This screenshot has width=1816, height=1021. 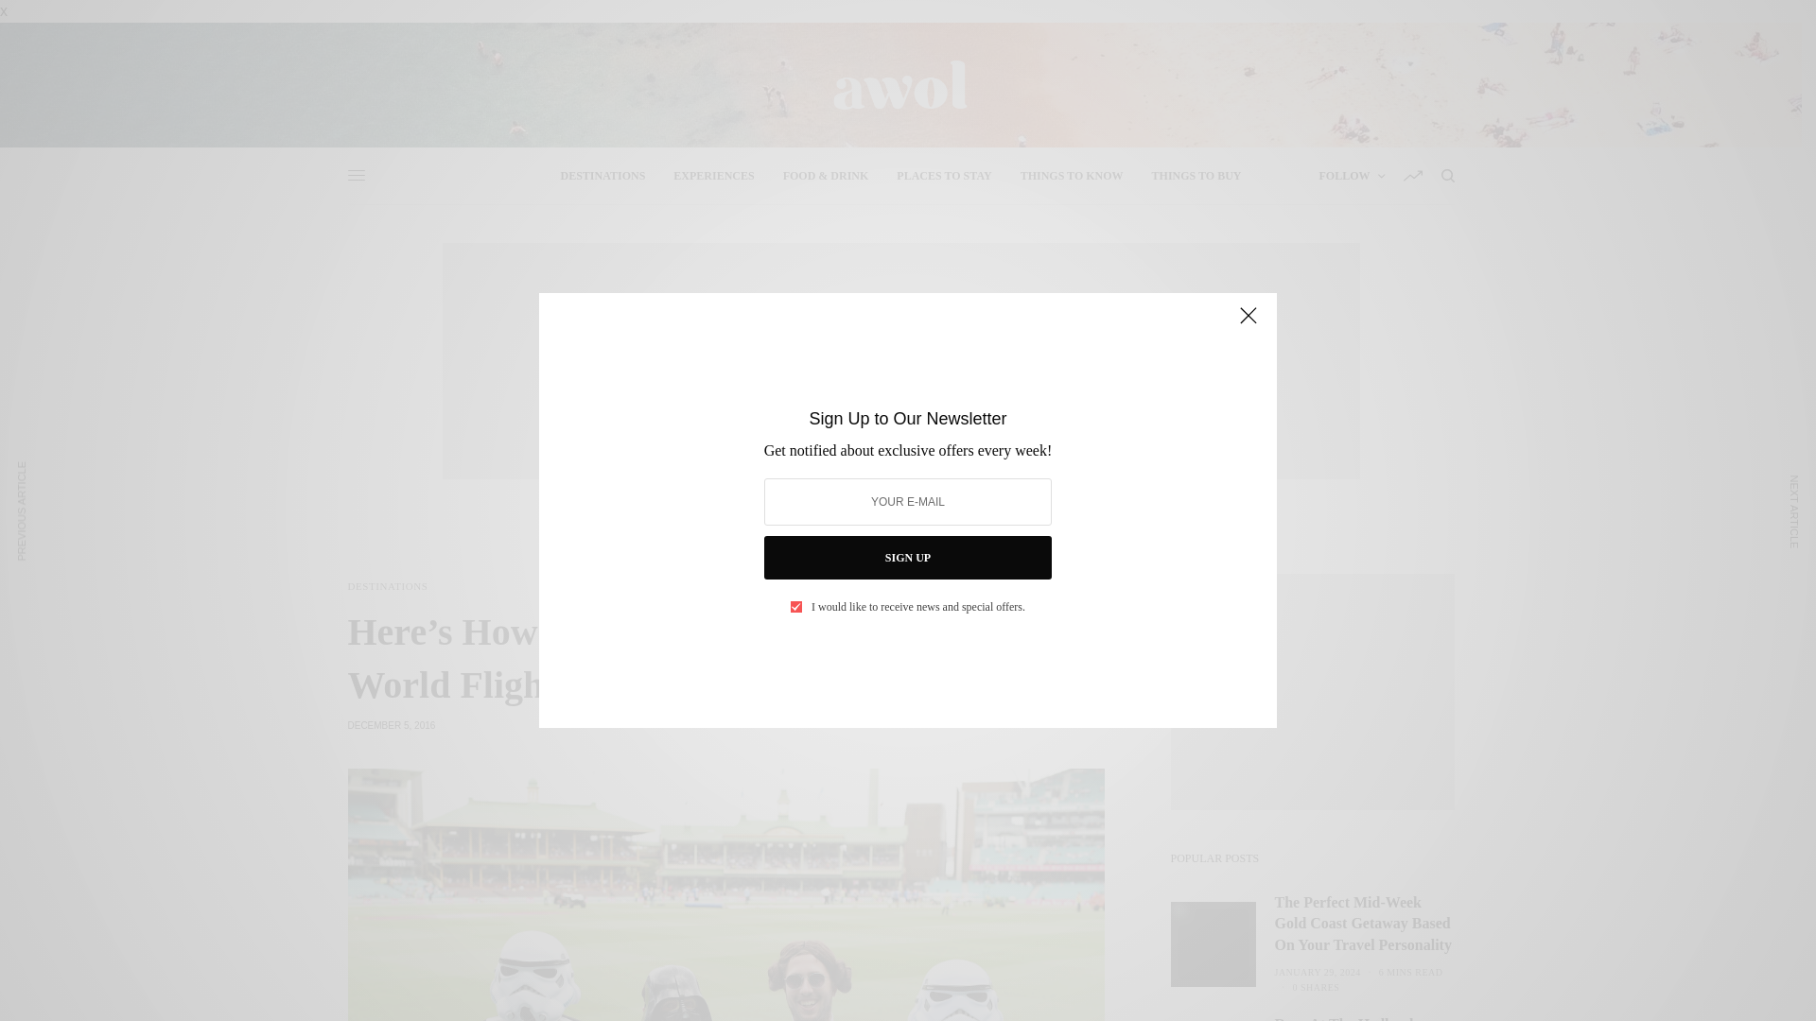 What do you see at coordinates (1196, 176) in the screenshot?
I see `THINGS TO BUY` at bounding box center [1196, 176].